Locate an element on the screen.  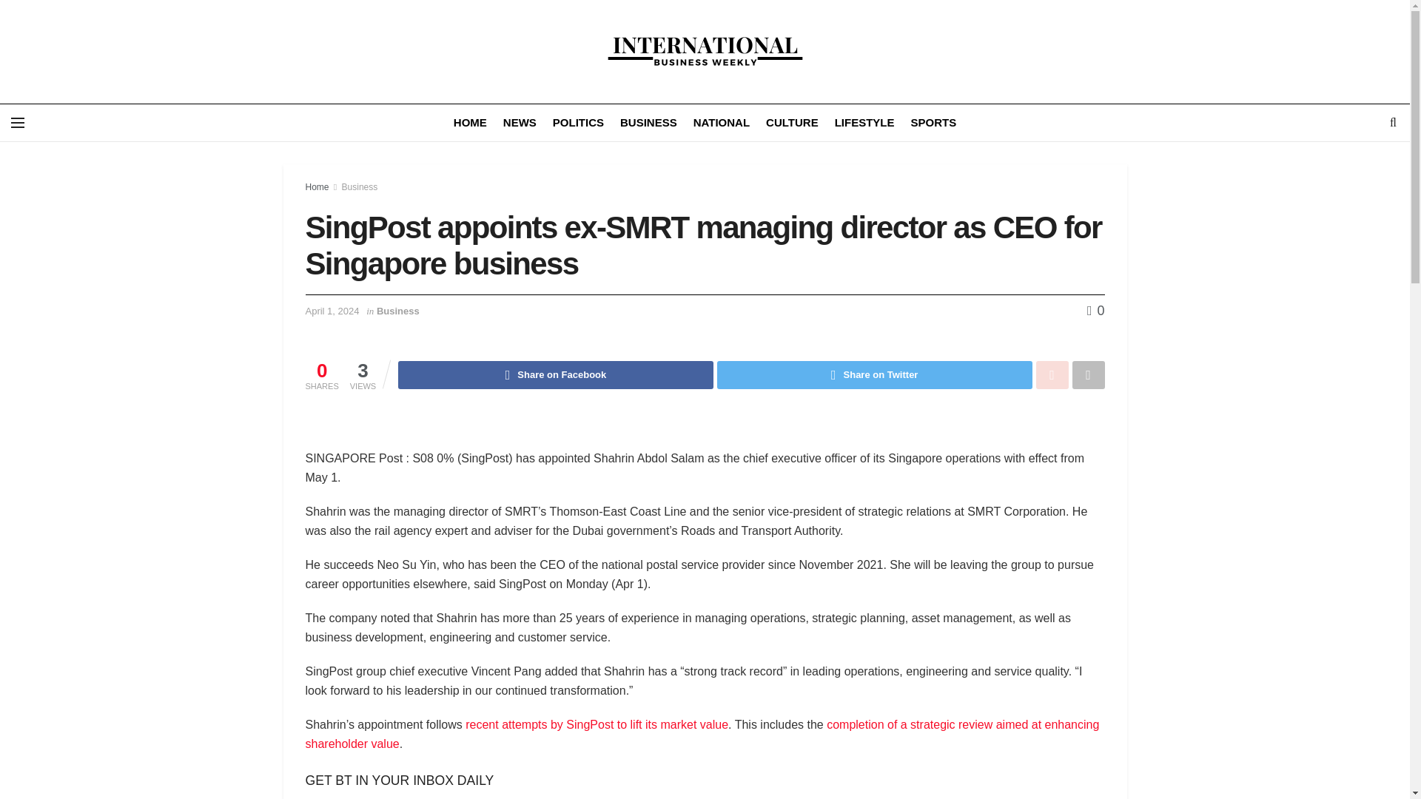
BUSINESS is located at coordinates (648, 123).